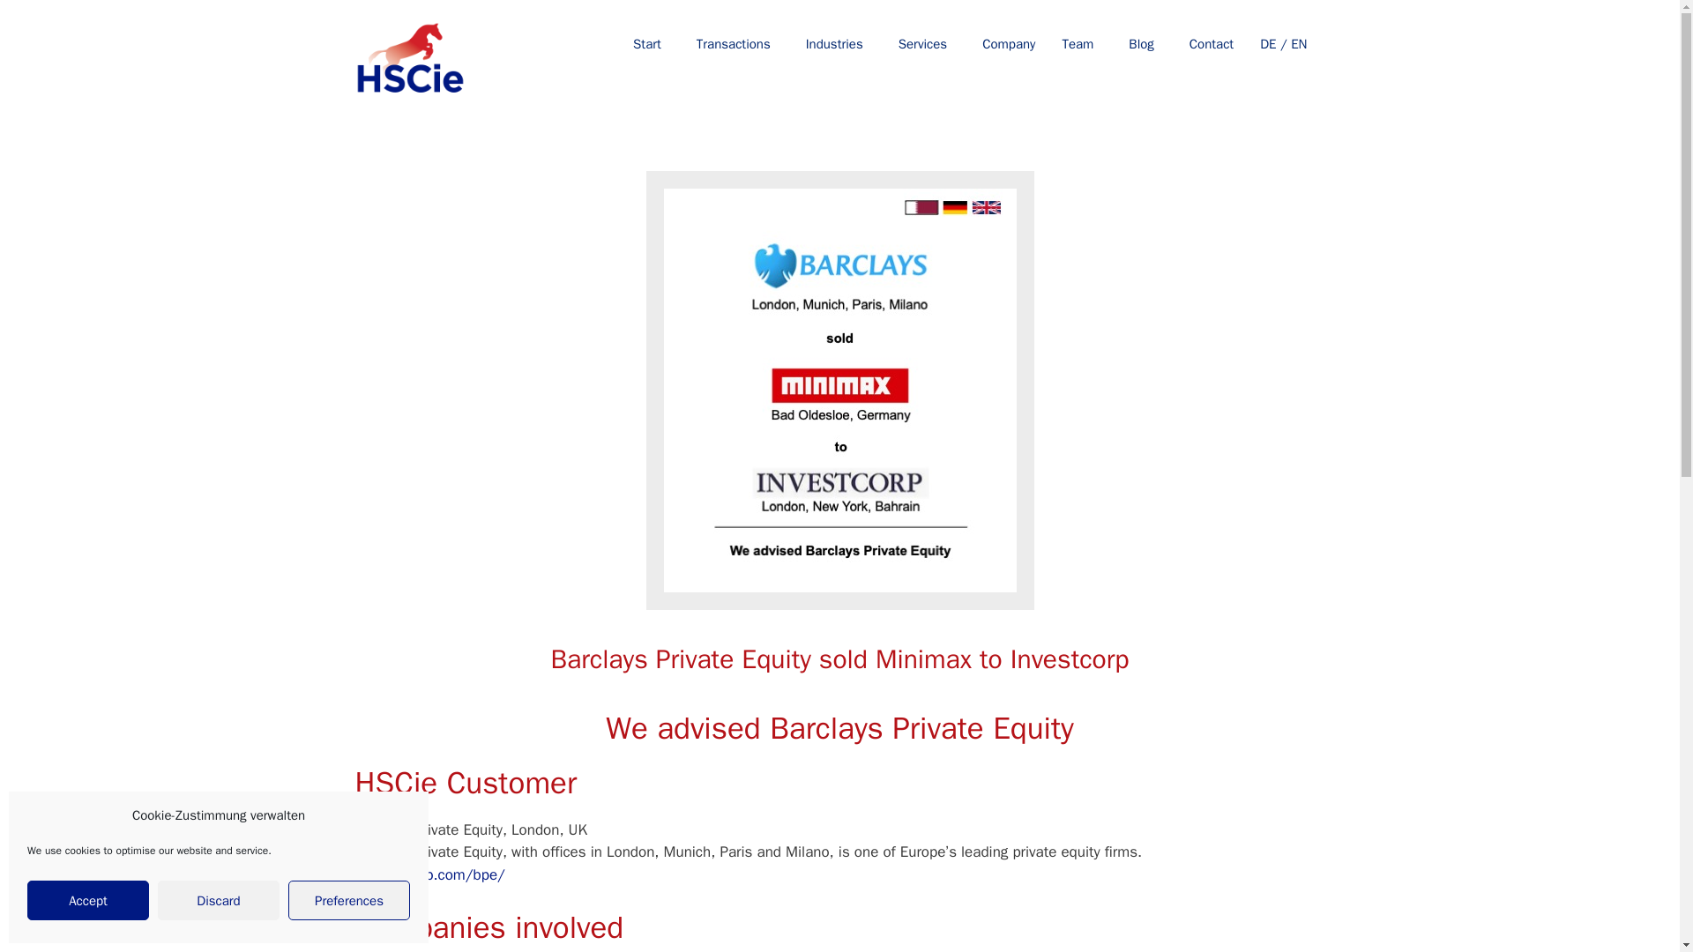 This screenshot has height=952, width=1693. I want to click on Accept, so click(87, 901).